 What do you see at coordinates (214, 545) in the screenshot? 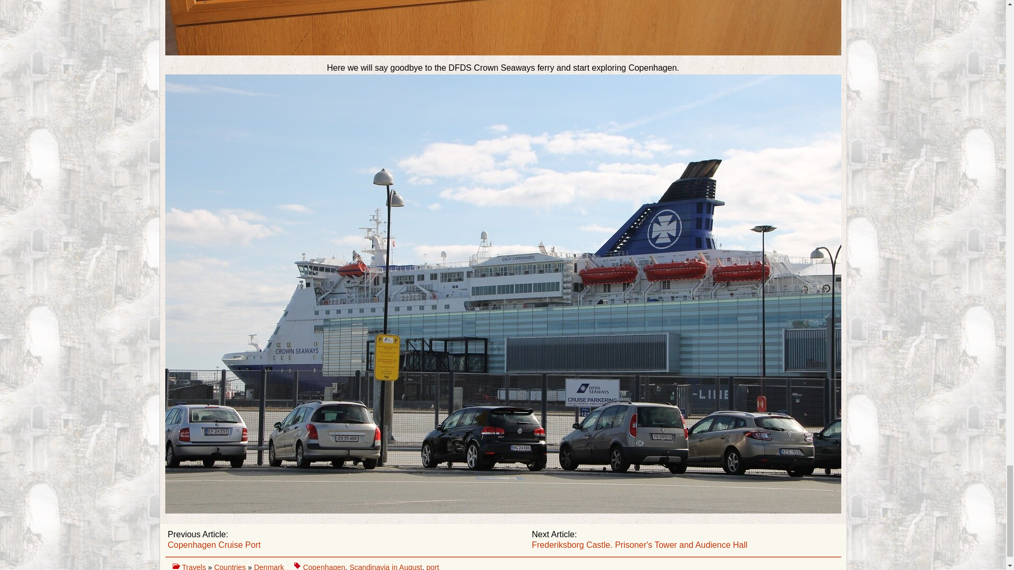
I see `Copenhagen Cruise Port` at bounding box center [214, 545].